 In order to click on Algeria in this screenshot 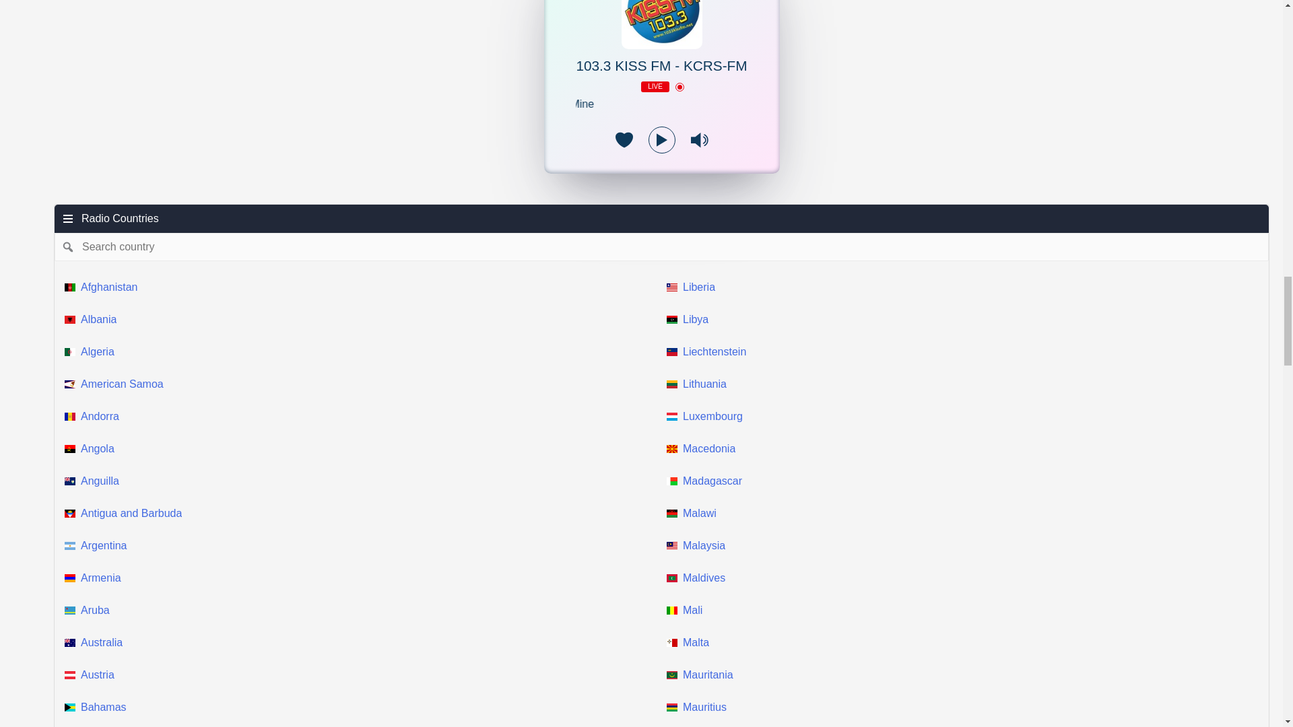, I will do `click(361, 351)`.